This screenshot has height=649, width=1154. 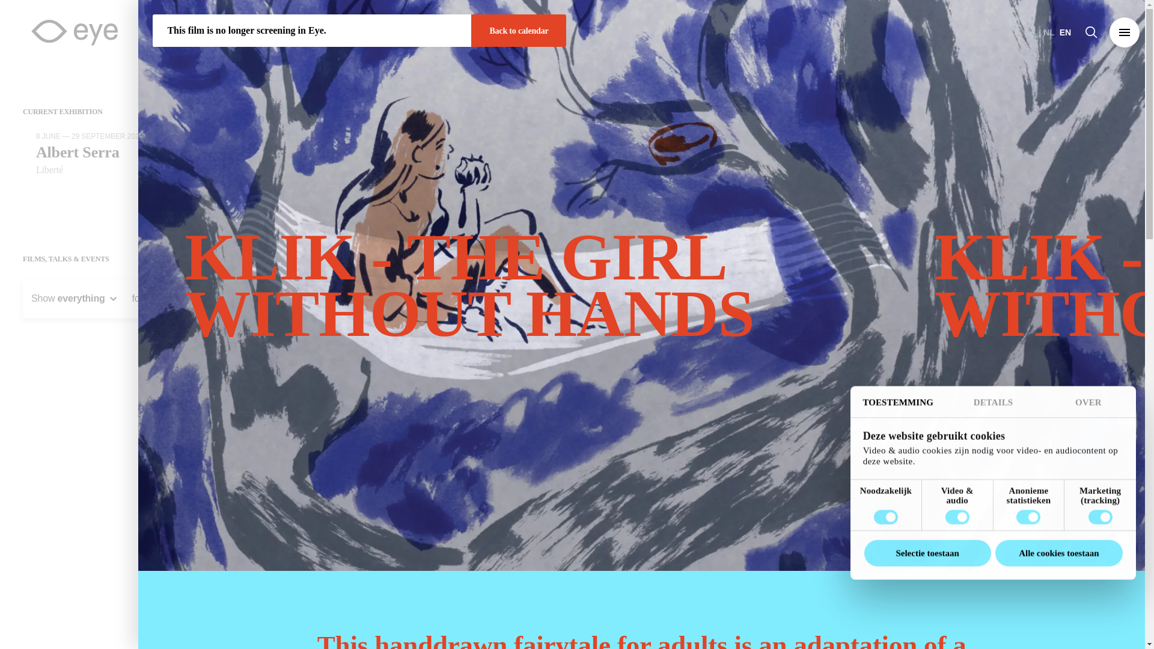 What do you see at coordinates (507, 32) in the screenshot?
I see `View highlights` at bounding box center [507, 32].